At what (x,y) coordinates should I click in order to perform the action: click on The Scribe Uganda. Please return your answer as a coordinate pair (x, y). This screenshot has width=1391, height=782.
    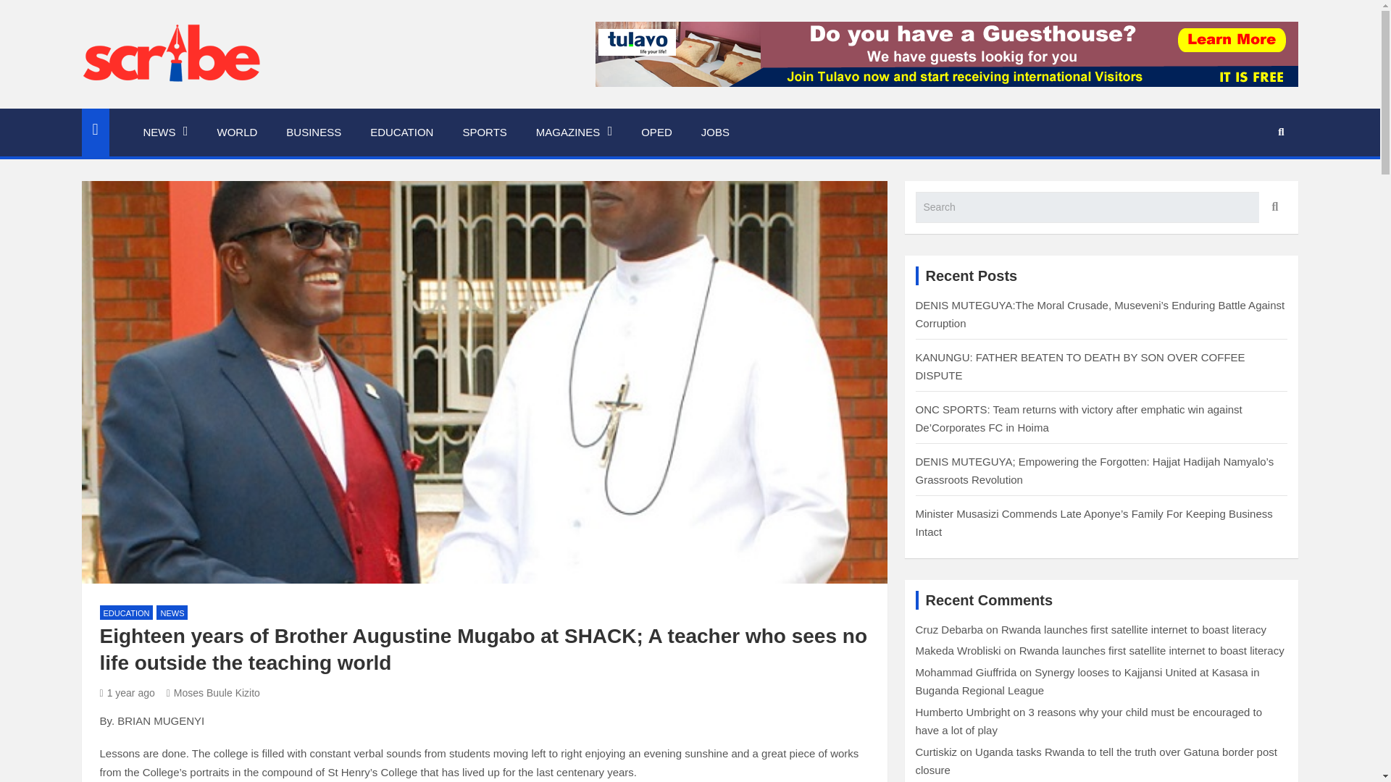
    Looking at the image, I should click on (212, 106).